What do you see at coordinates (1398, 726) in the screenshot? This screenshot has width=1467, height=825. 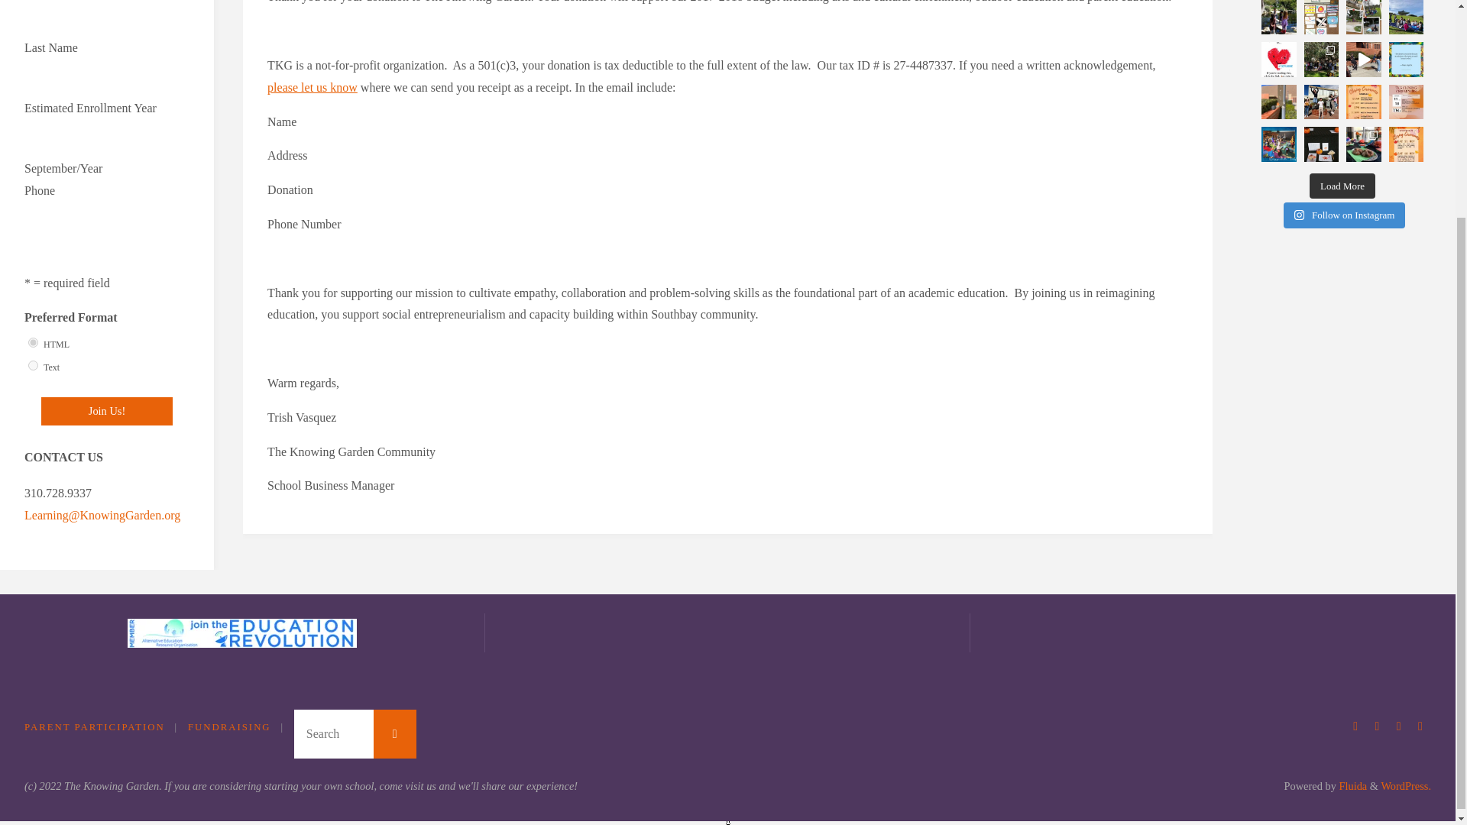 I see `YouTube` at bounding box center [1398, 726].